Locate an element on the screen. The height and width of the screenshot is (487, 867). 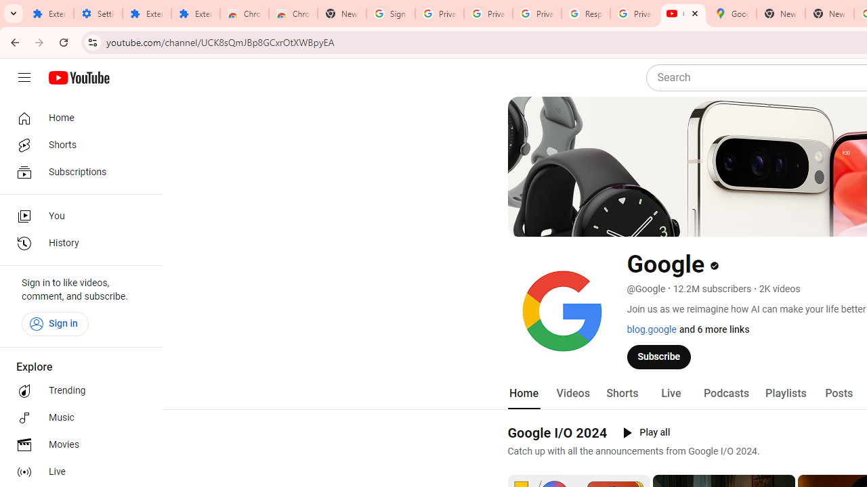
Shorts is located at coordinates (77, 145).